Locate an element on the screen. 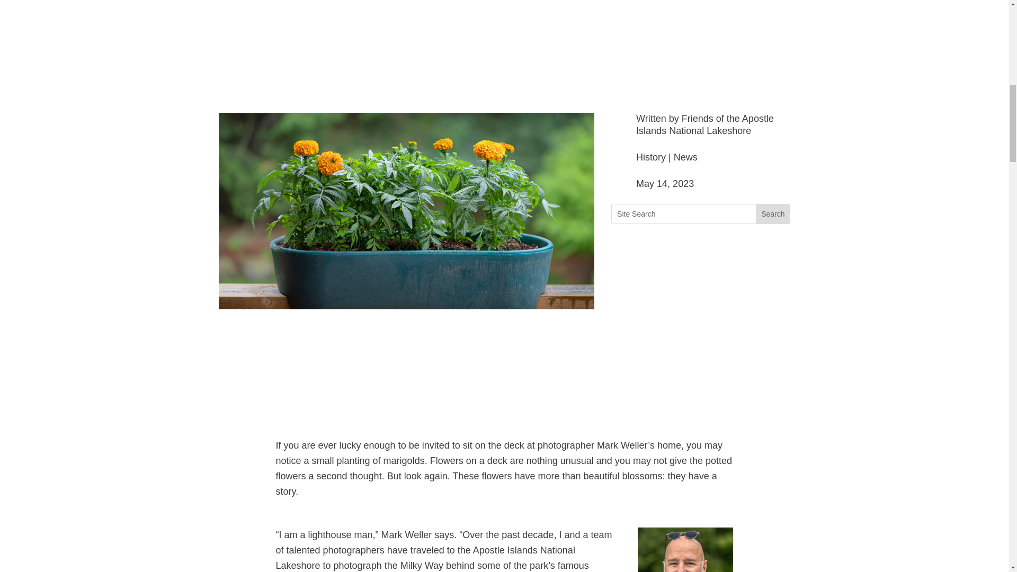  Friends-of-the-Apostle-Islands-Board-Member-Mark-Weller is located at coordinates (685, 550).